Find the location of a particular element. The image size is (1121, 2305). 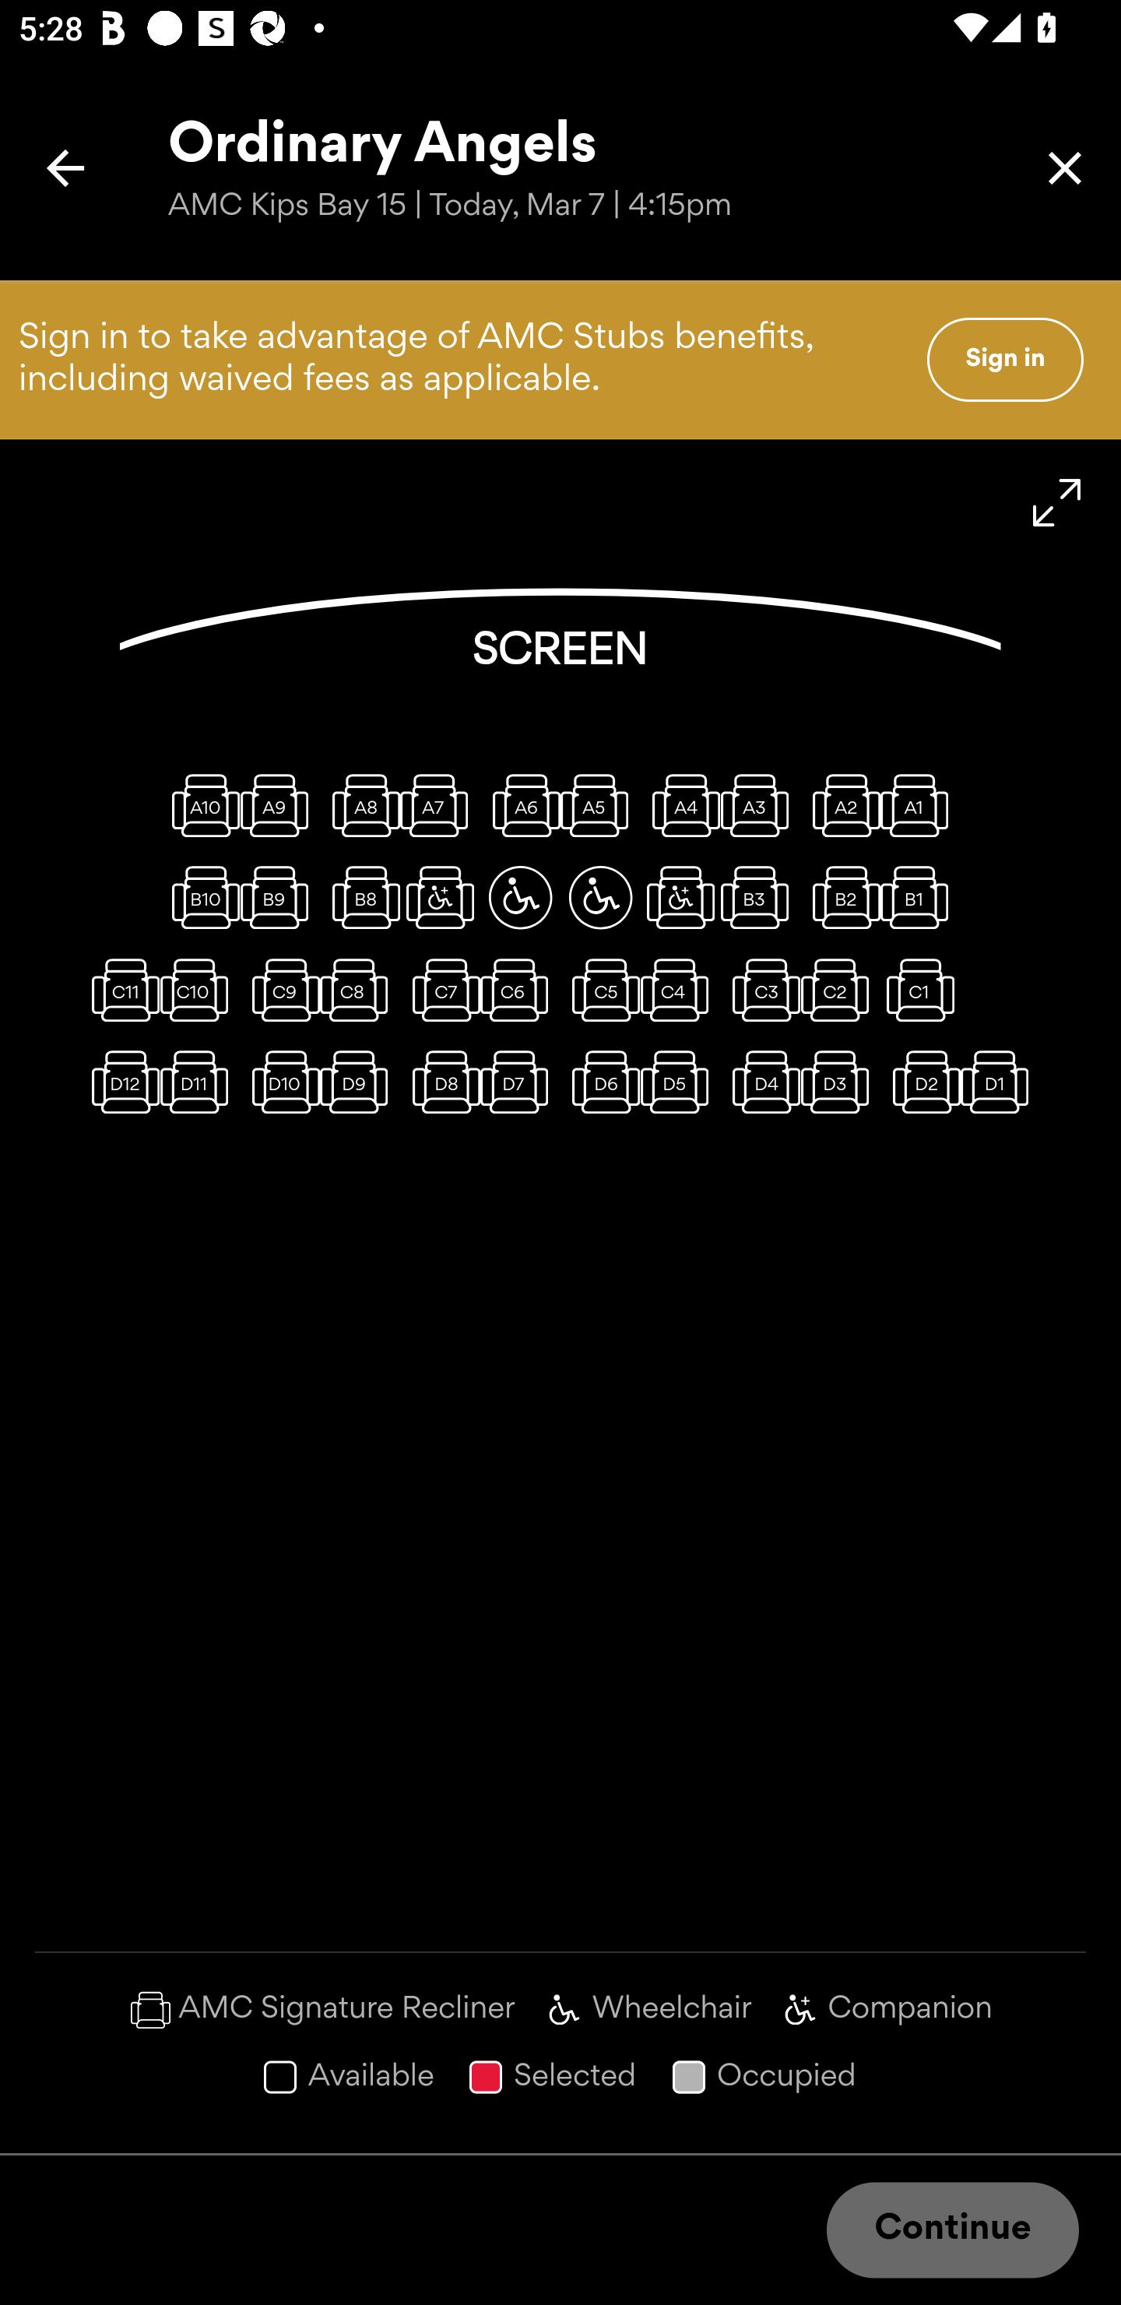

B9, Regular seat, available is located at coordinates (280, 897).